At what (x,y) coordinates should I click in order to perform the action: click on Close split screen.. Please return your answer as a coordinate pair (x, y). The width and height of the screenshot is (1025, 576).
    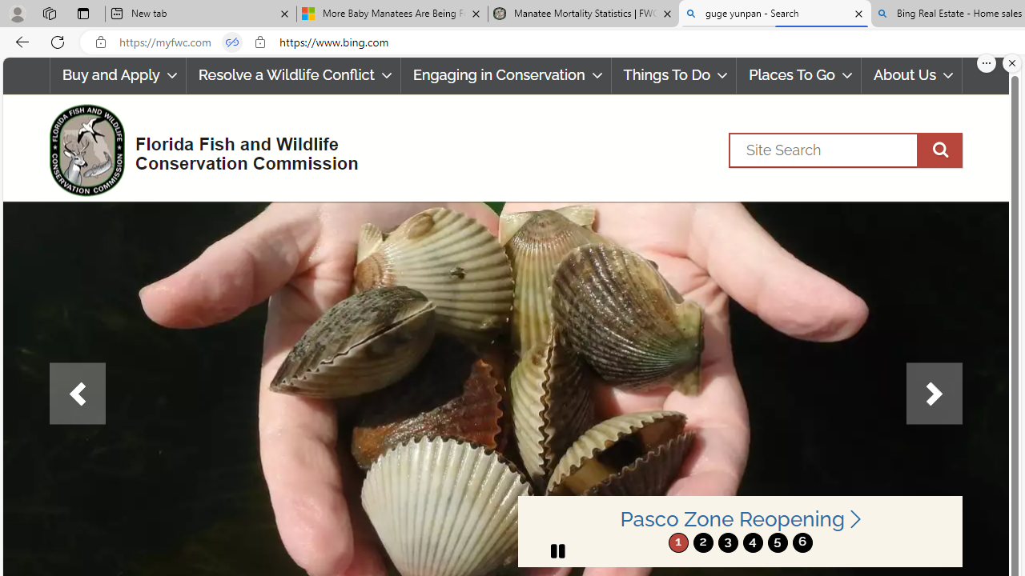
    Looking at the image, I should click on (1012, 63).